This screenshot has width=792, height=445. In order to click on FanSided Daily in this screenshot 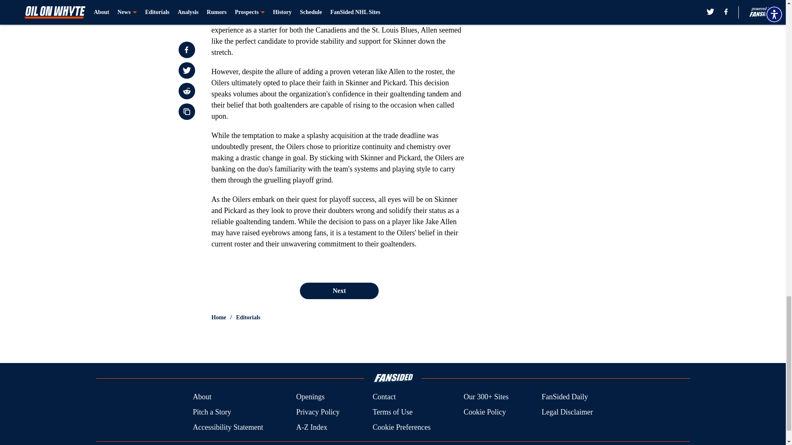, I will do `click(565, 397)`.